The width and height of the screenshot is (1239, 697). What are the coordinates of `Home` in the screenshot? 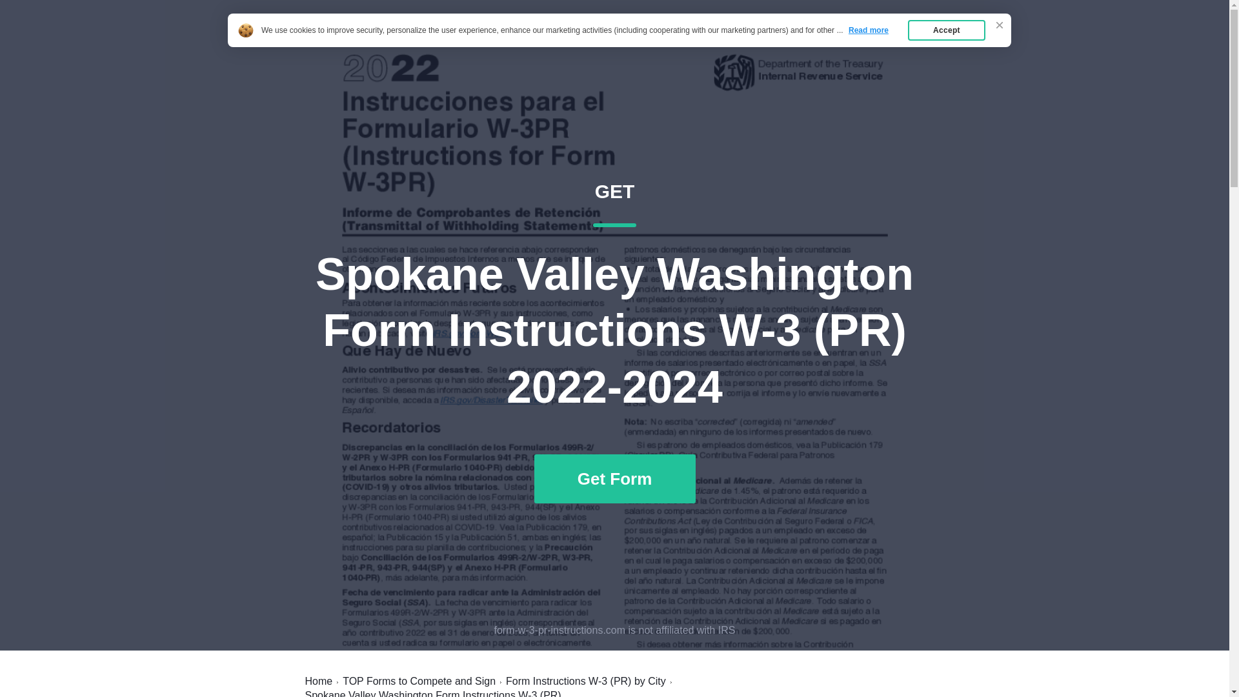 It's located at (840, 40).